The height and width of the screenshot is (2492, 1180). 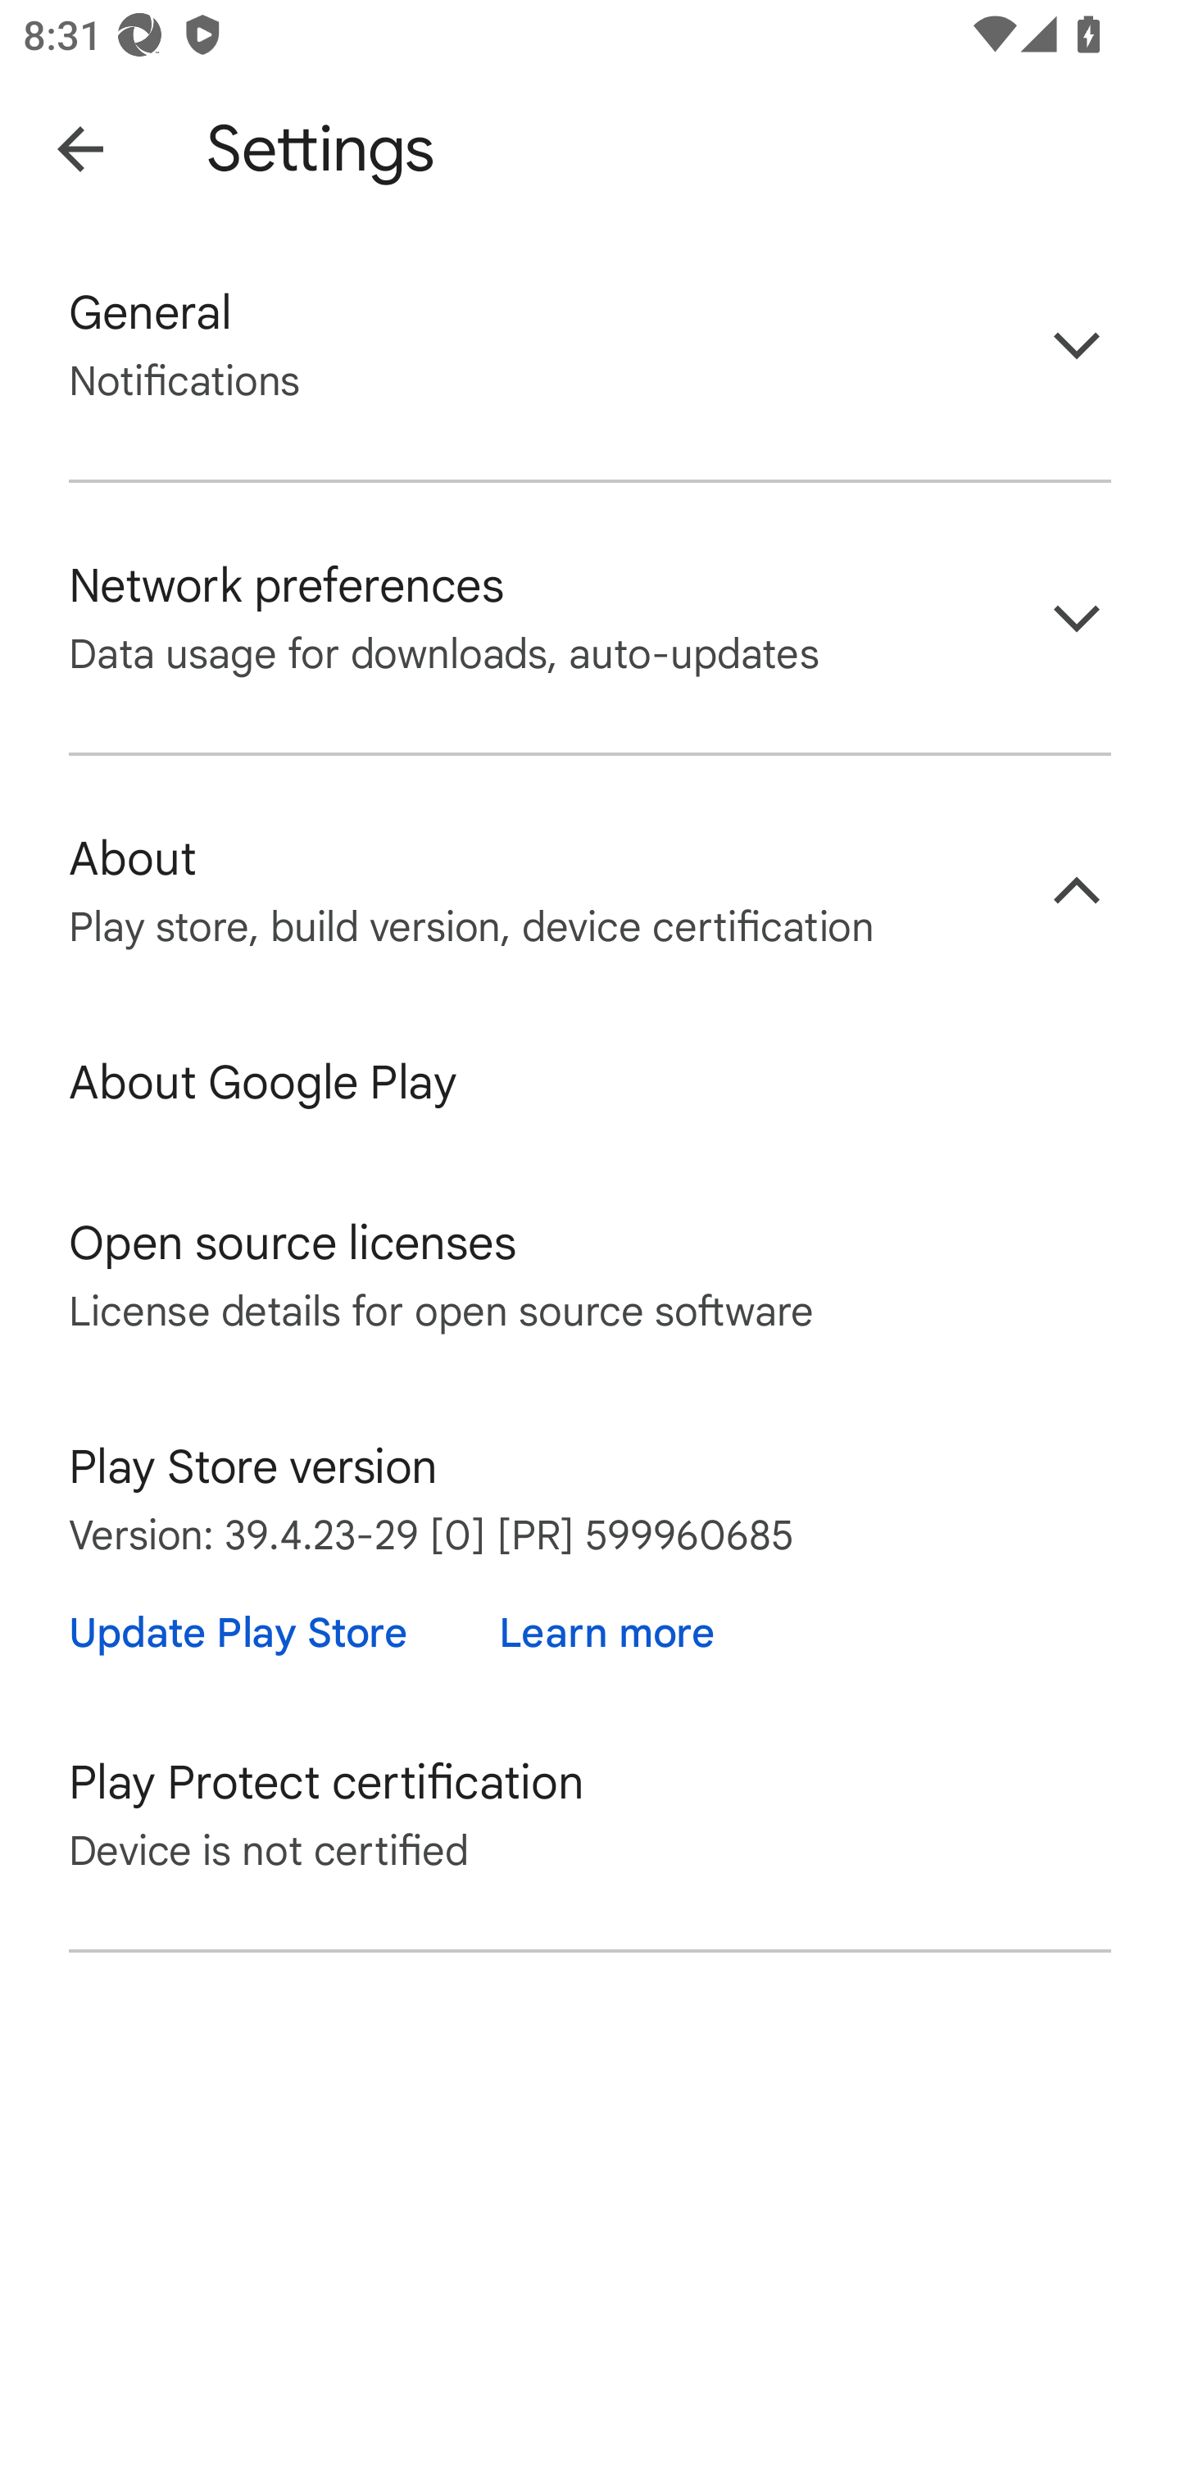 What do you see at coordinates (590, 1813) in the screenshot?
I see `Play Protect certification Device is not certified` at bounding box center [590, 1813].